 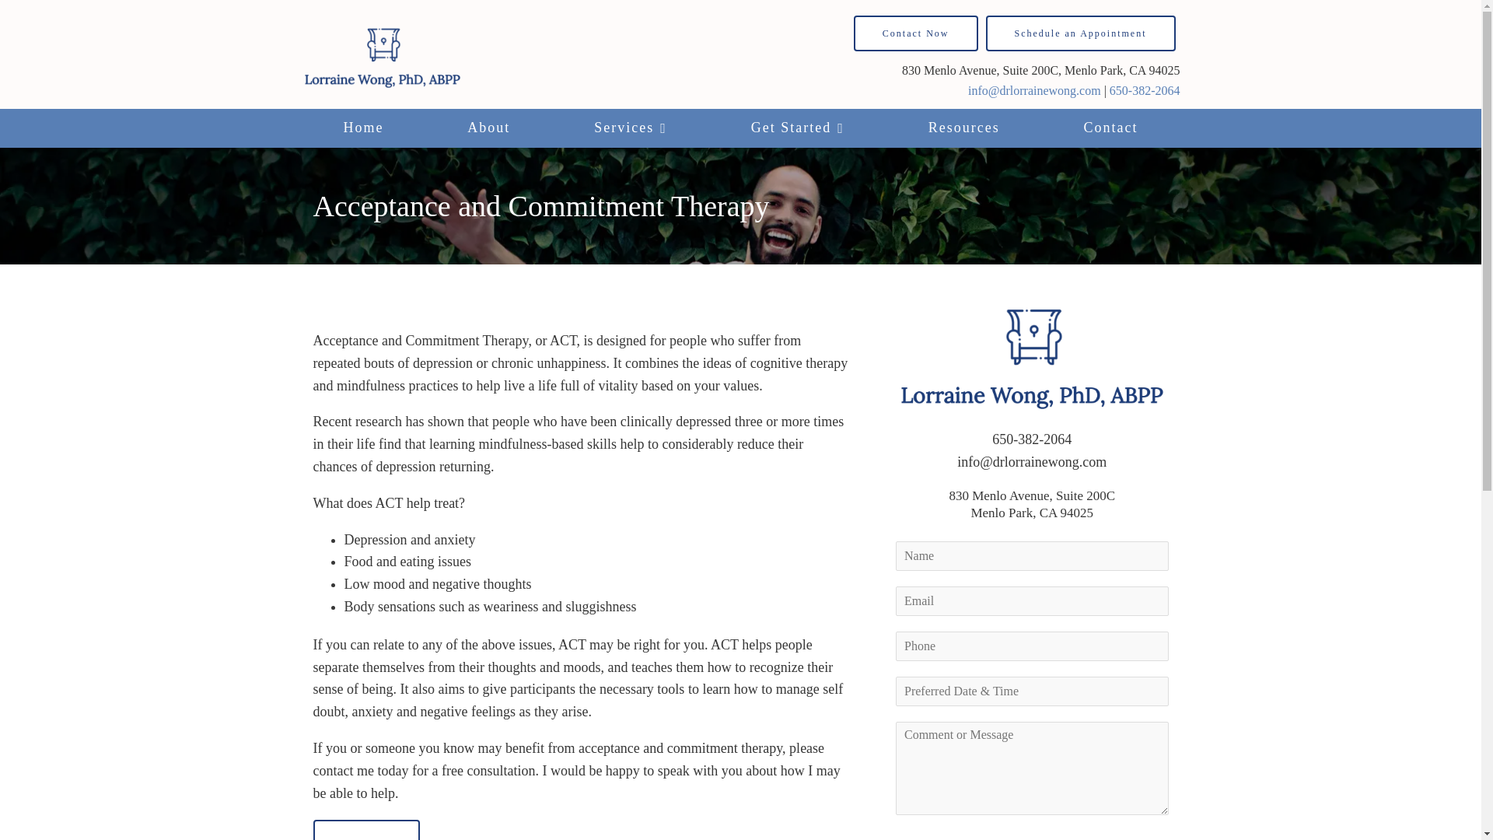 I want to click on Schedule an Appointment, so click(x=1081, y=33).